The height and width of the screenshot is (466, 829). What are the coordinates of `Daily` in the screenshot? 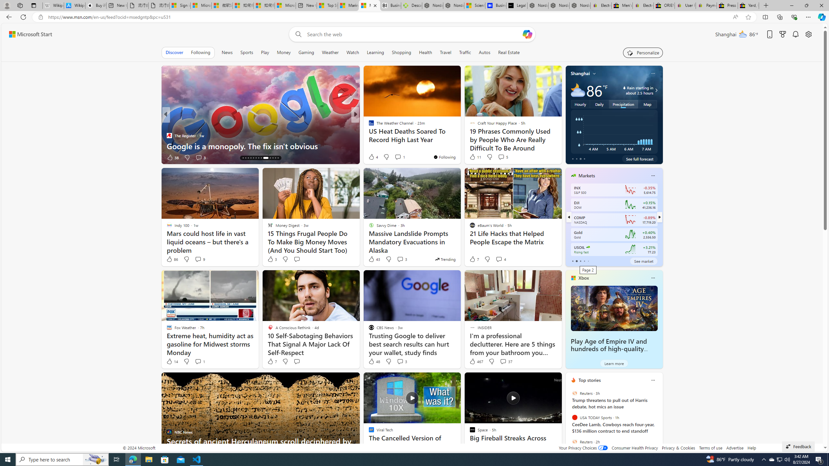 It's located at (599, 104).